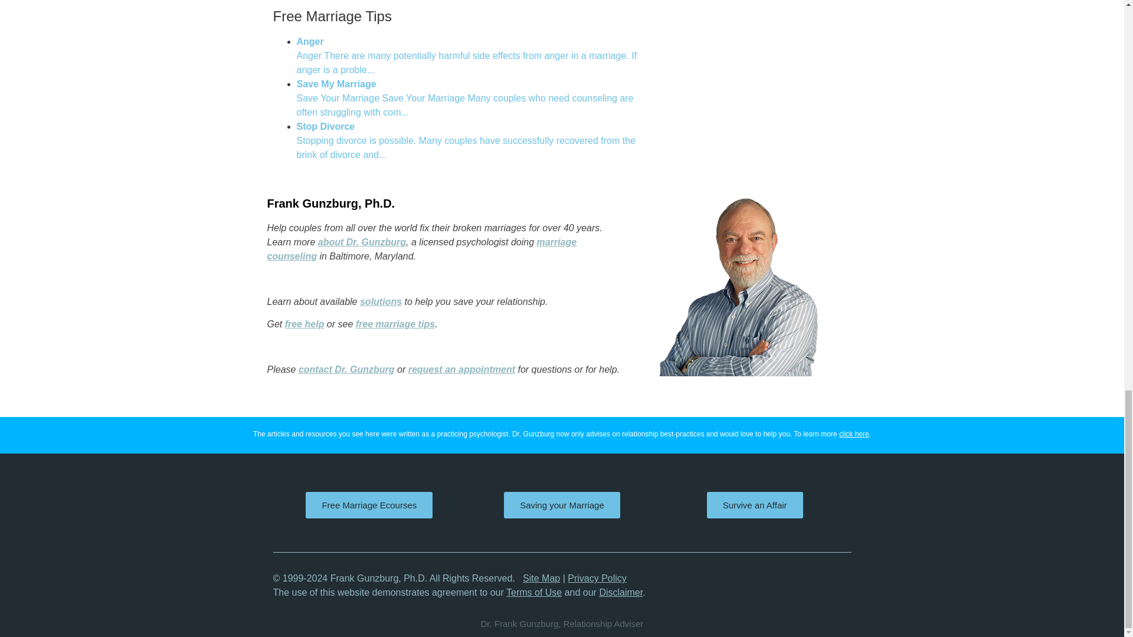 The width and height of the screenshot is (1133, 637). I want to click on Anger, so click(466, 55).